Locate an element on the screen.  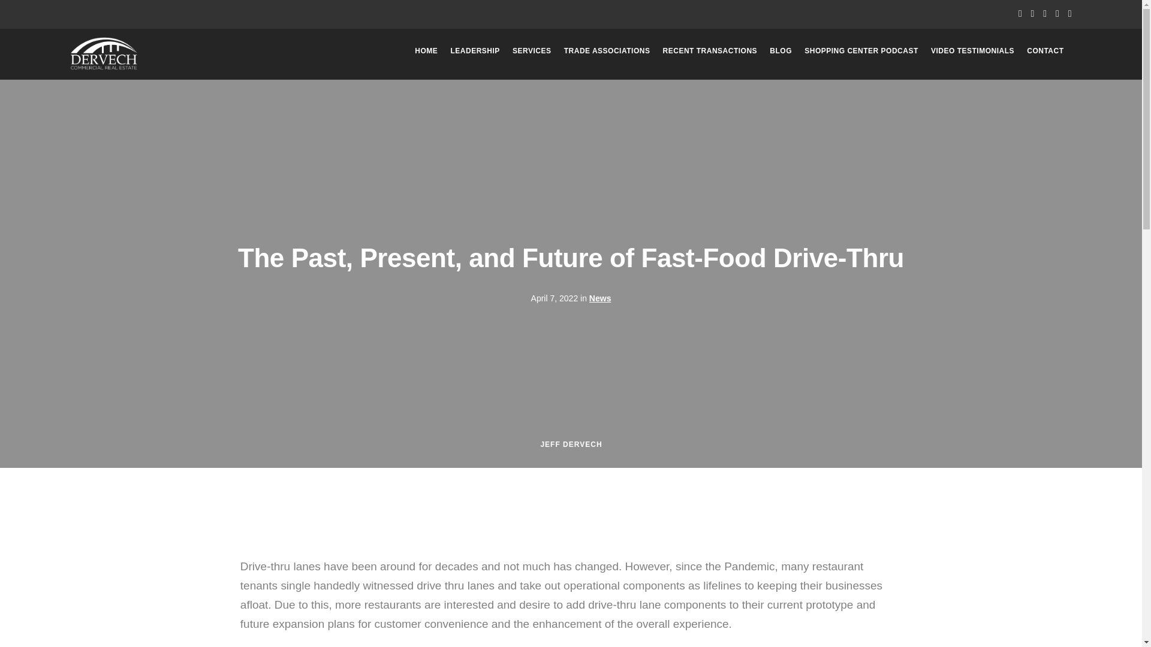
SERVICES is located at coordinates (531, 50).